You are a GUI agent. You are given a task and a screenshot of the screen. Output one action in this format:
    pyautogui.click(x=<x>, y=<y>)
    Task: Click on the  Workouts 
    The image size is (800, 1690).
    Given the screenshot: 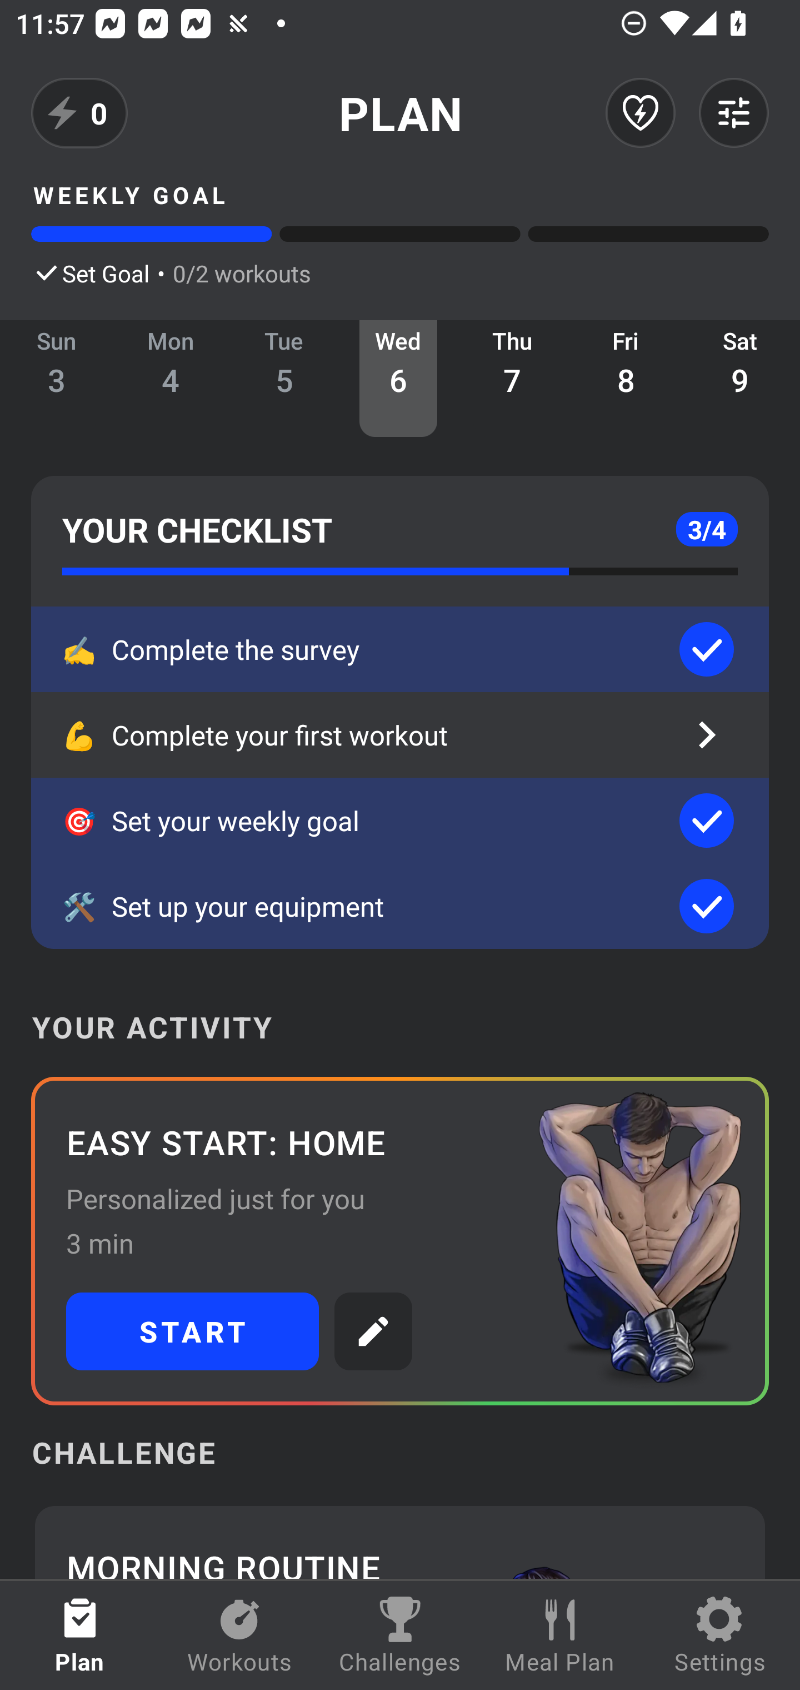 What is the action you would take?
    pyautogui.click(x=240, y=1636)
    